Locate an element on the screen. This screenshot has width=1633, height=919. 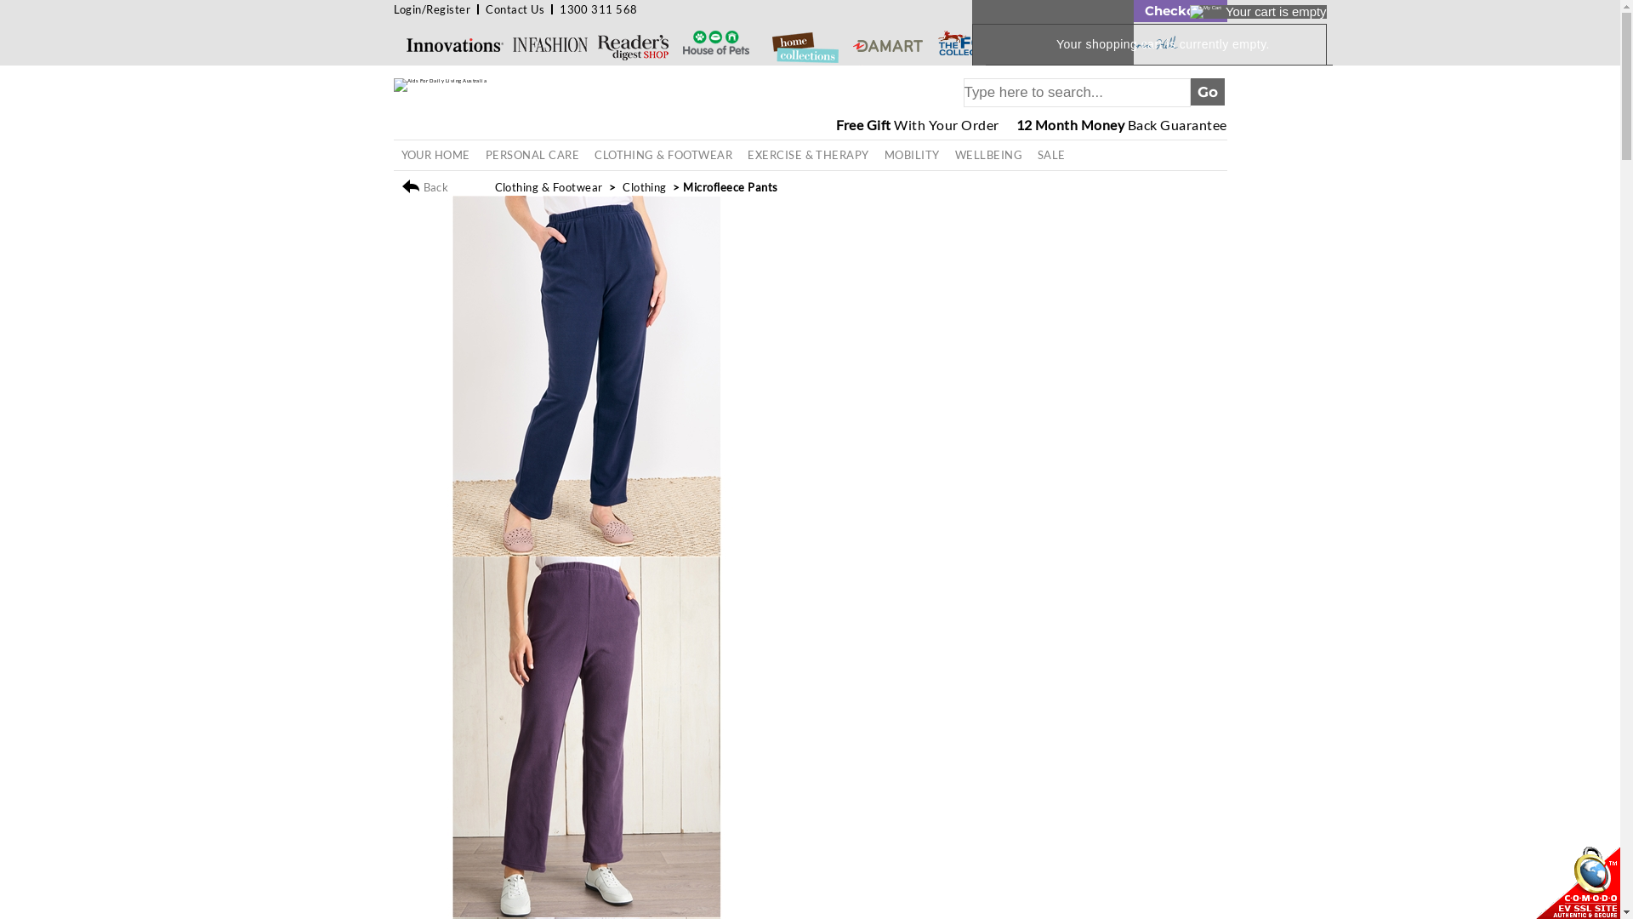
CLOTHING & FOOTWEAR is located at coordinates (663, 155).